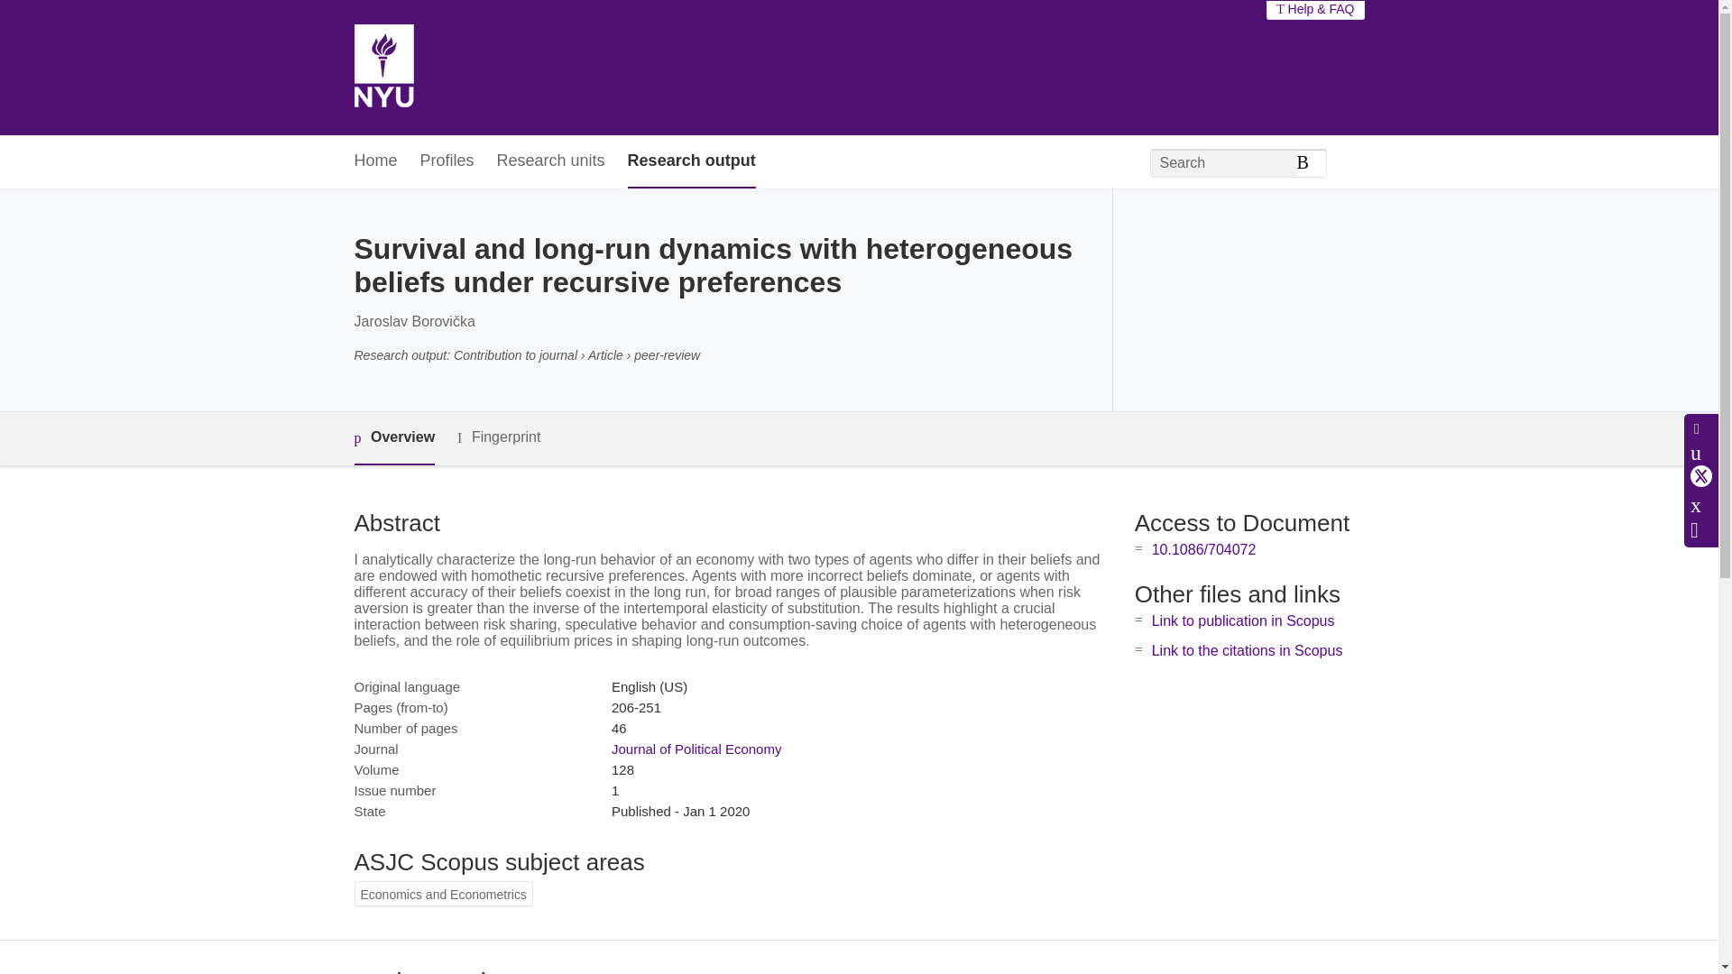 The height and width of the screenshot is (974, 1732). What do you see at coordinates (1247, 650) in the screenshot?
I see `Link to the citations in Scopus` at bounding box center [1247, 650].